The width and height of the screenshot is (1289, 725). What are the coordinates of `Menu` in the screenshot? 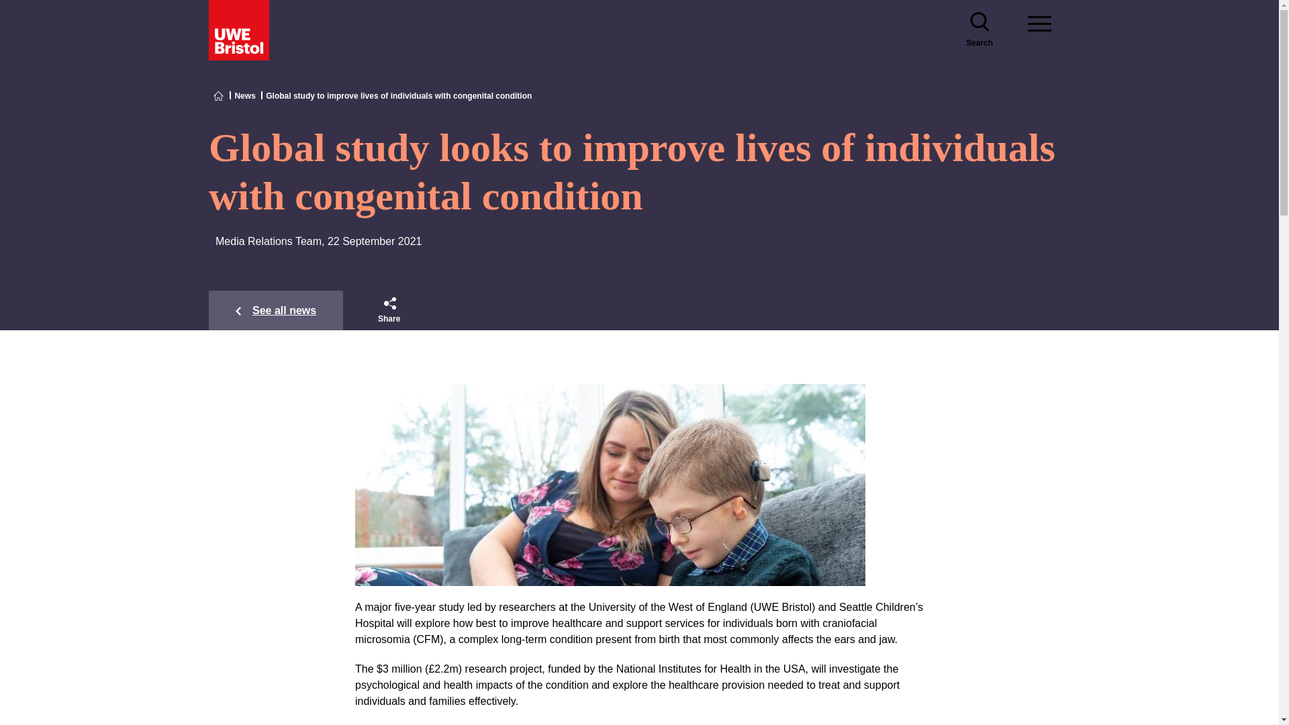 It's located at (1039, 30).